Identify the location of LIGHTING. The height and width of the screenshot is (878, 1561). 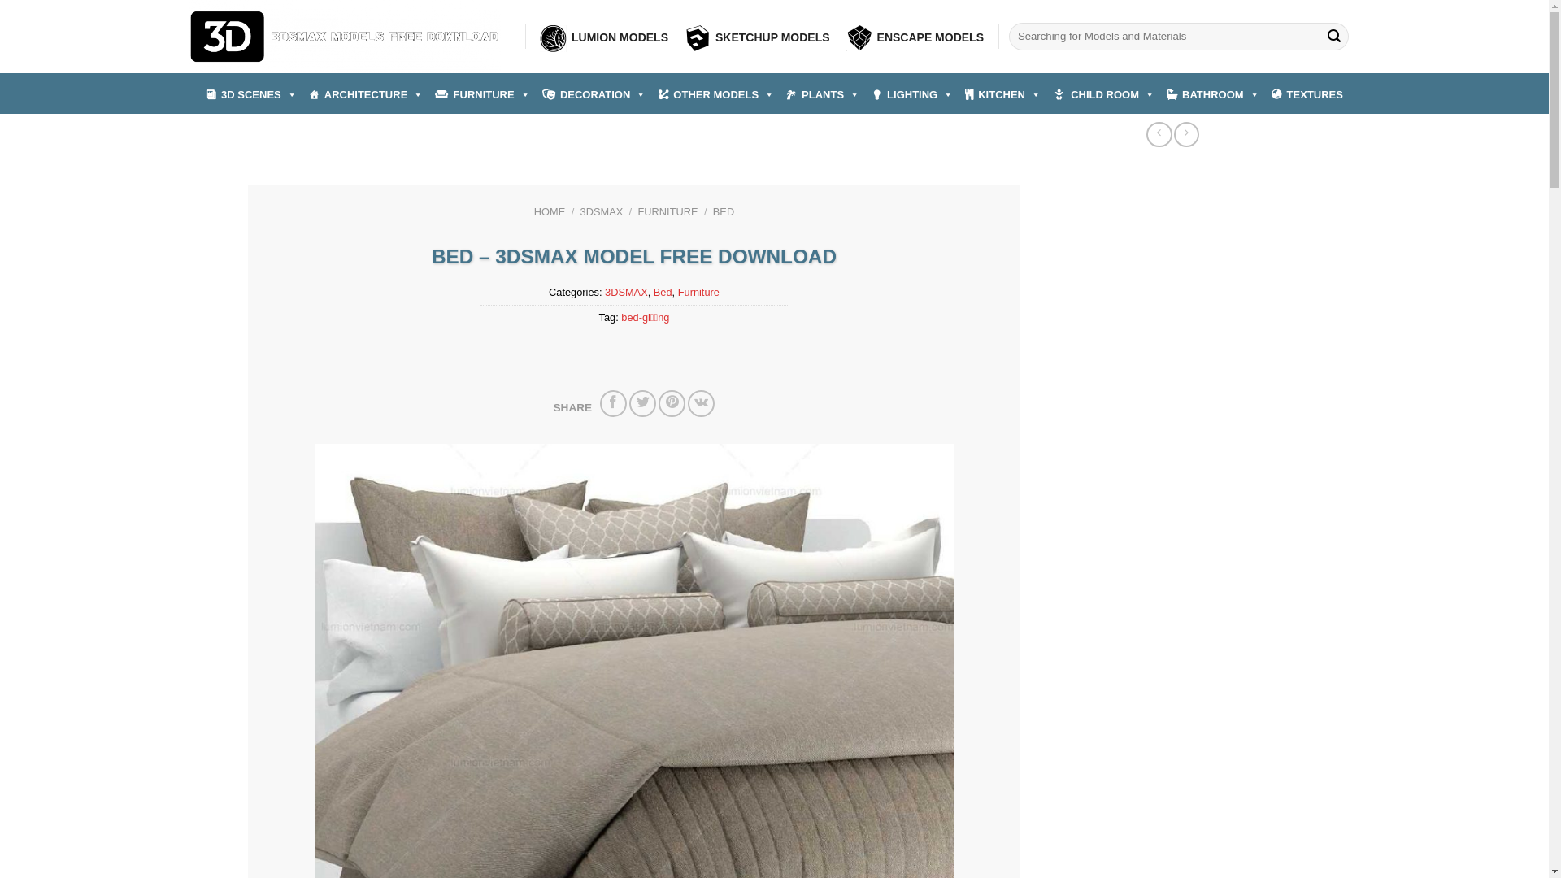
(912, 94).